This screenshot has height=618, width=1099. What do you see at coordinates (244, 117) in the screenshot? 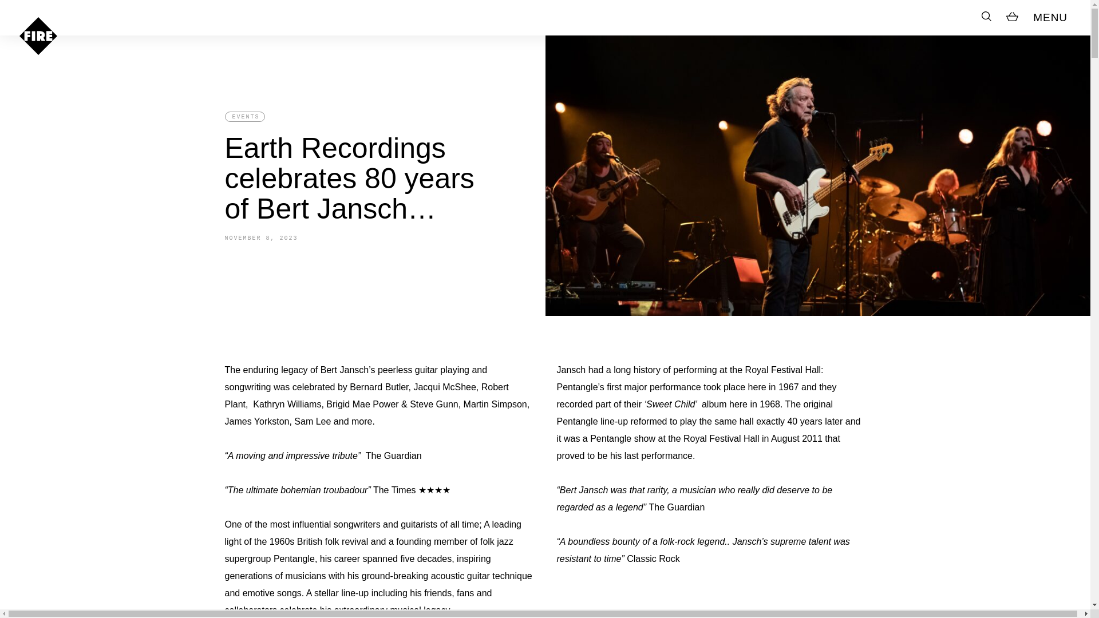
I see `EVENTS` at bounding box center [244, 117].